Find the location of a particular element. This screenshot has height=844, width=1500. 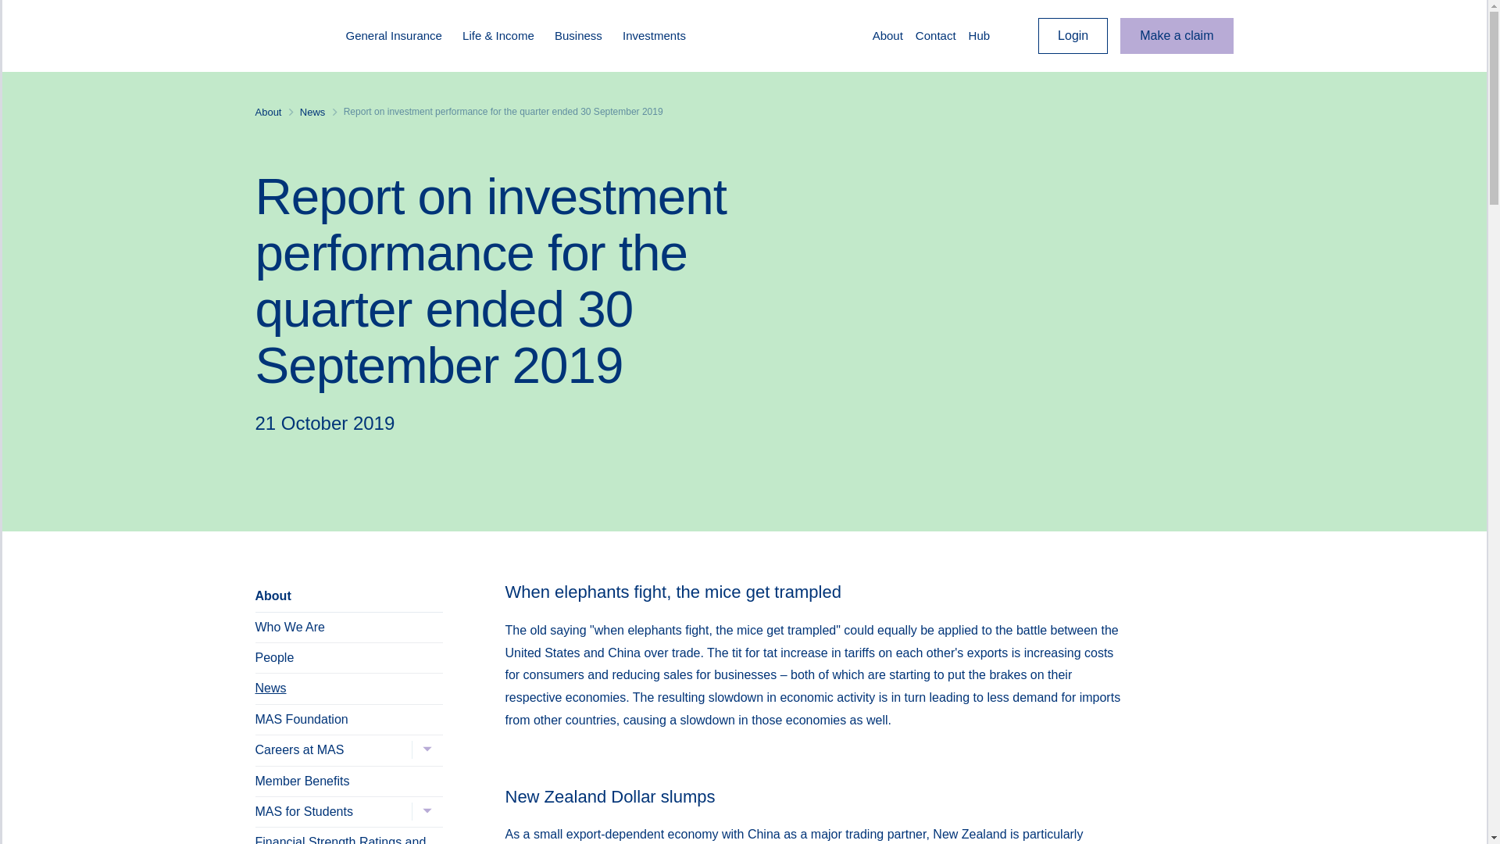

Business is located at coordinates (584, 36).